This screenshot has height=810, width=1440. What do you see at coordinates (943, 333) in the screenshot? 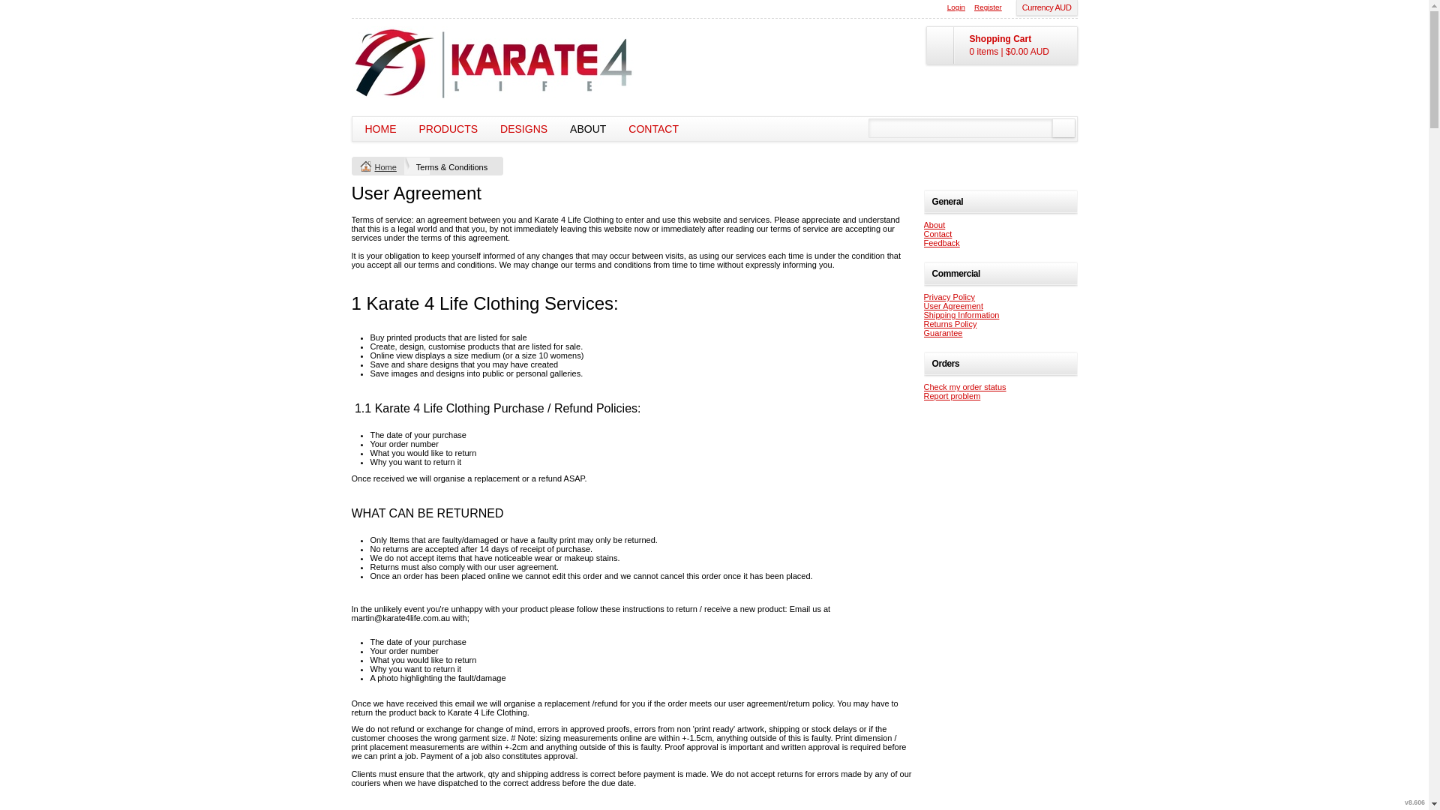
I see `Guarantee` at bounding box center [943, 333].